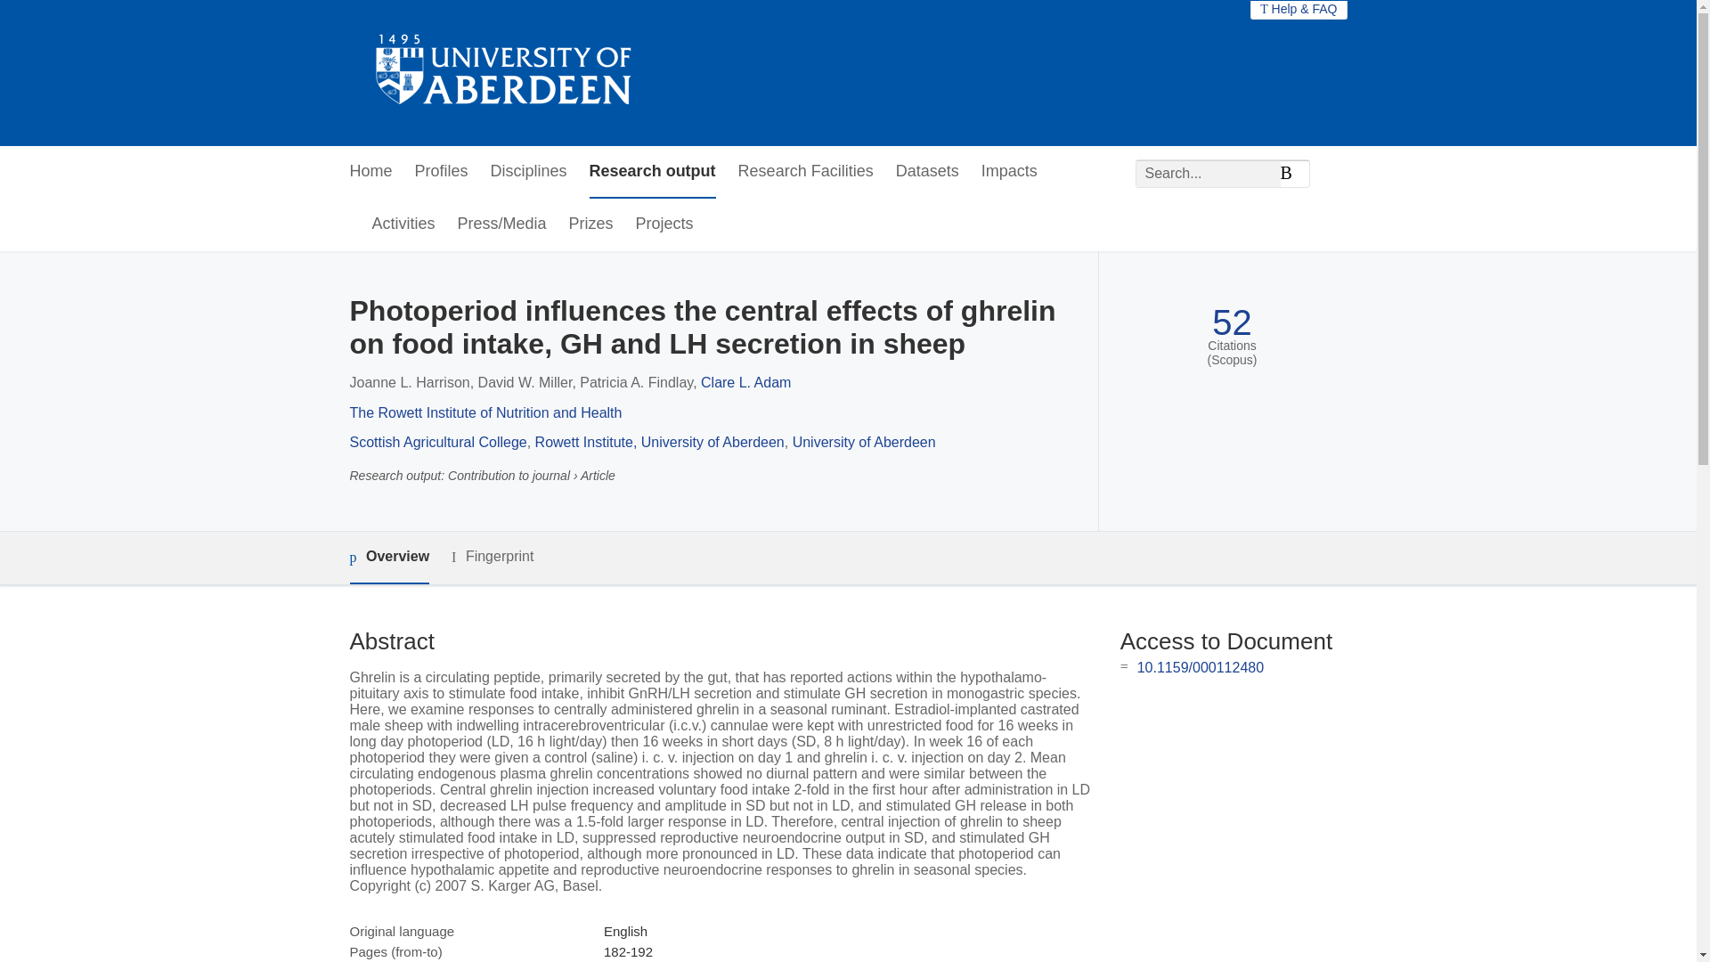 Image resolution: width=1710 pixels, height=962 pixels. Describe the element at coordinates (745, 383) in the screenshot. I see `Clare L. Adam` at that location.